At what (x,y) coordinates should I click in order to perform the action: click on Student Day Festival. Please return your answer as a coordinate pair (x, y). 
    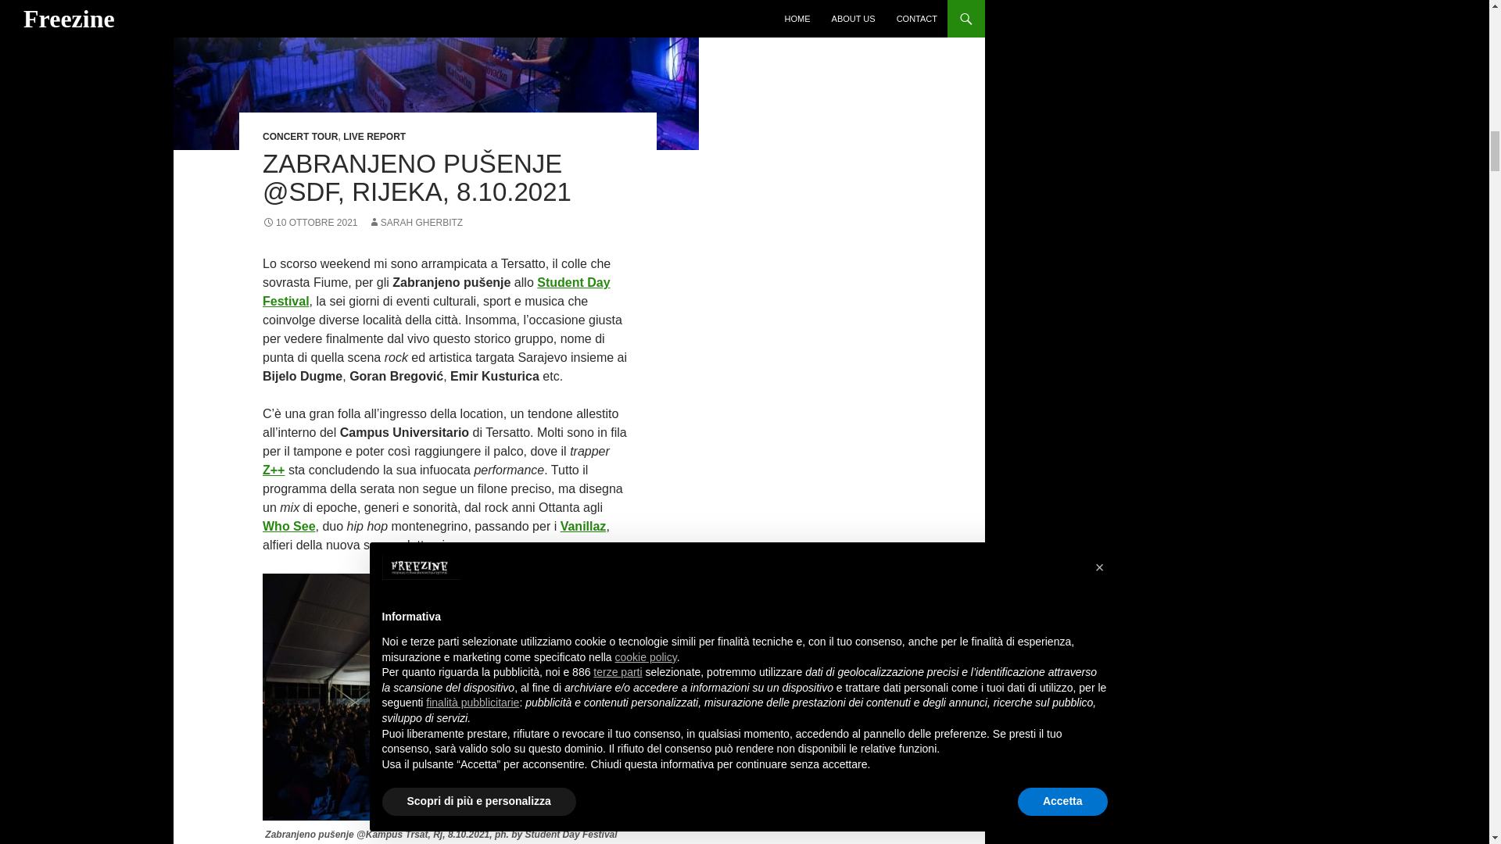
    Looking at the image, I should click on (436, 292).